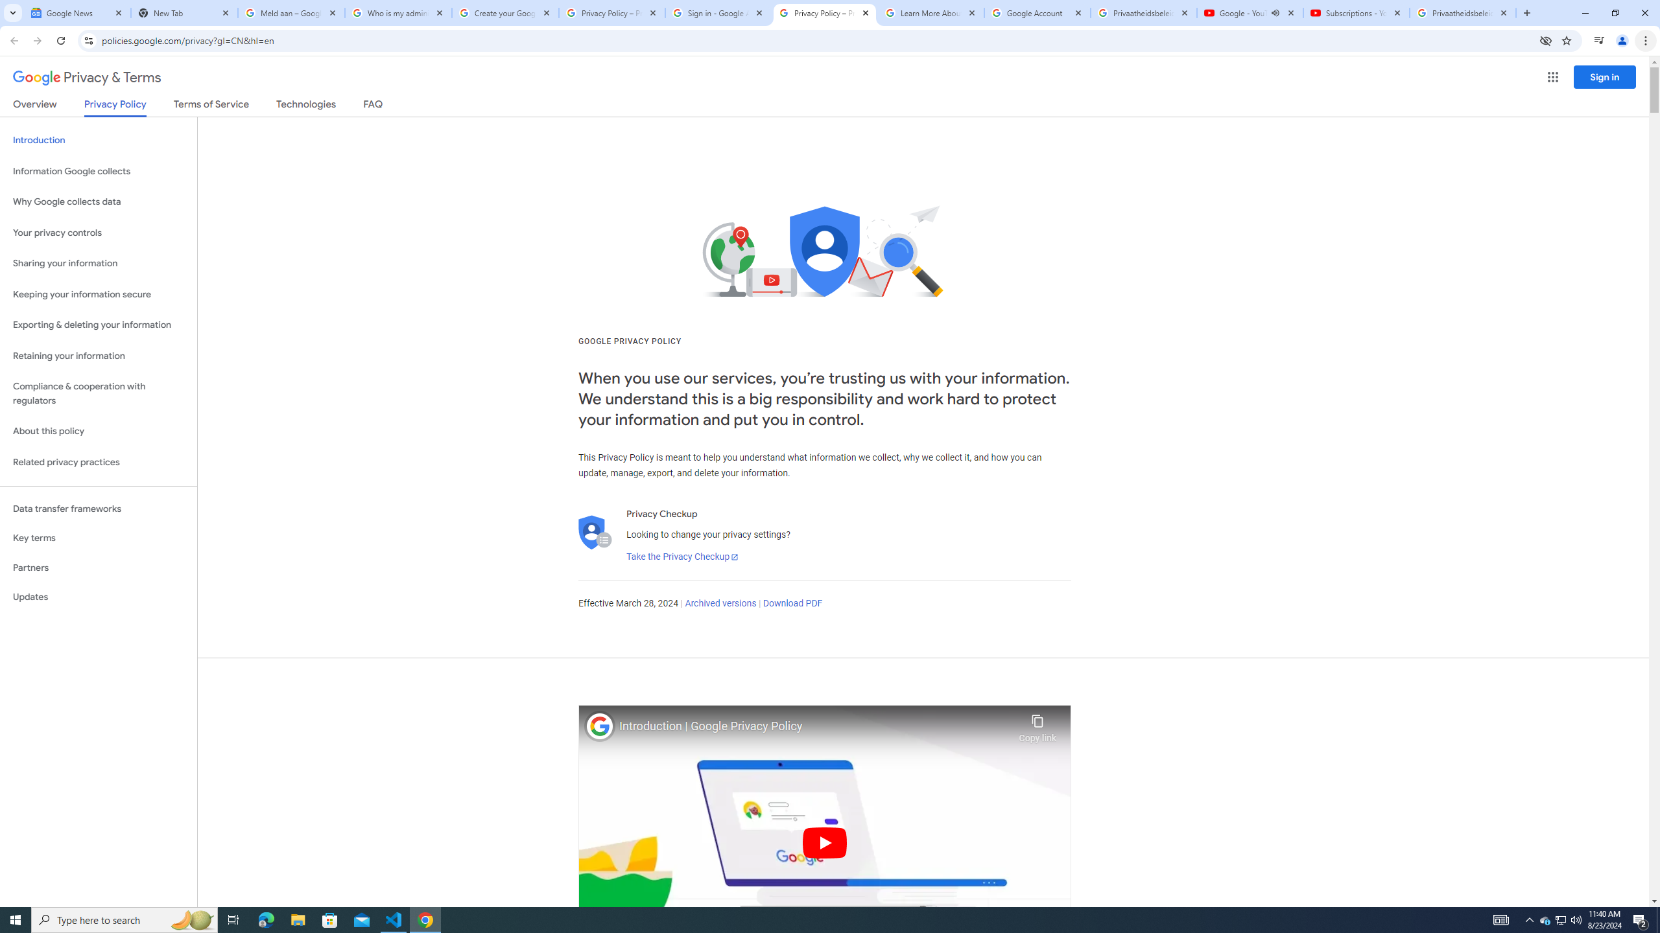  I want to click on Archived versions, so click(720, 604).